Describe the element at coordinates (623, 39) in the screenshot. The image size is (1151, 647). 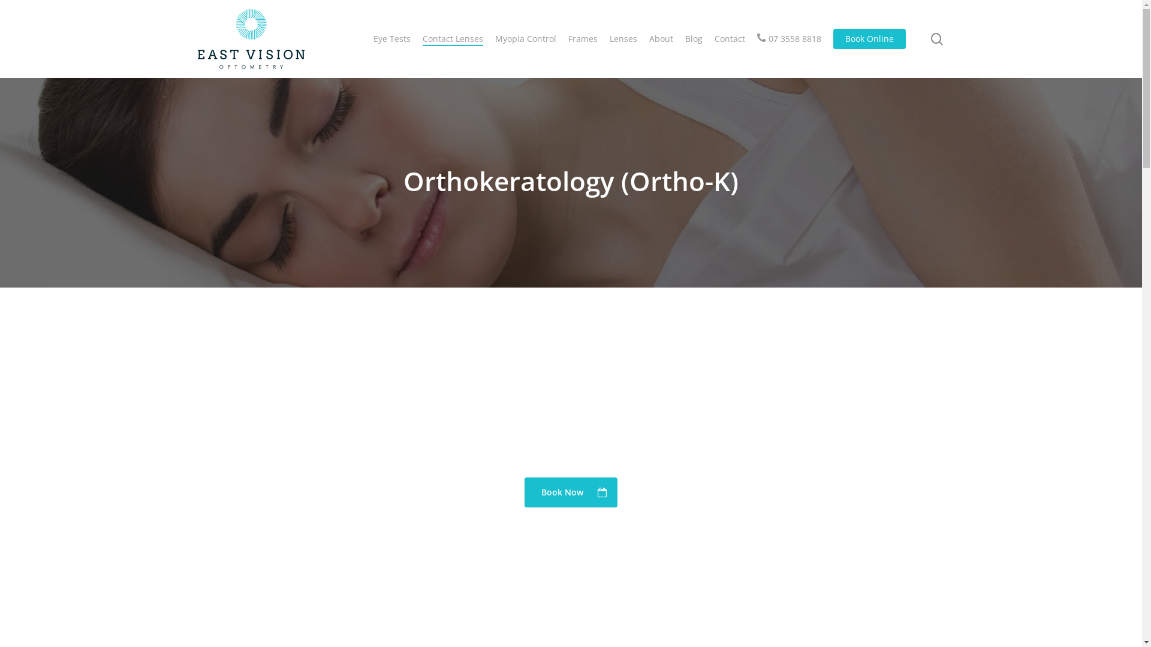
I see `Lenses` at that location.